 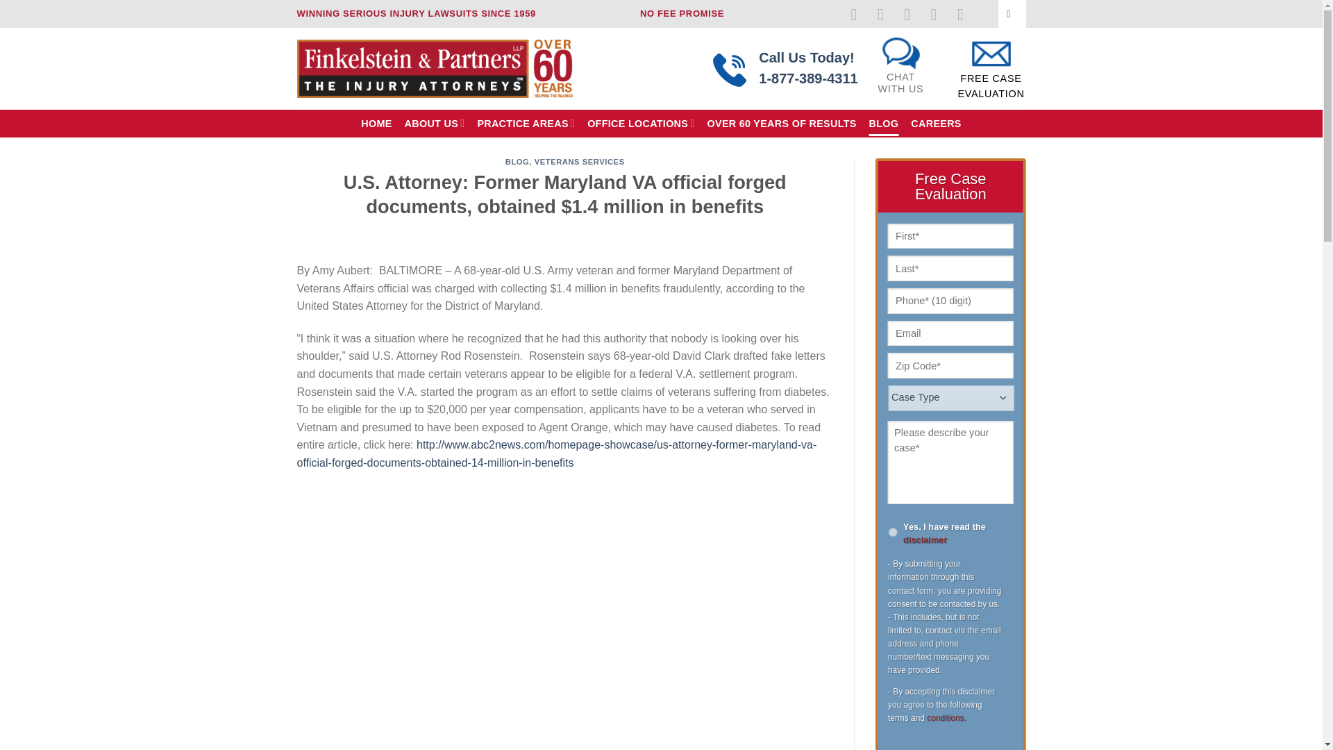 What do you see at coordinates (435, 122) in the screenshot?
I see `ABOUT US` at bounding box center [435, 122].